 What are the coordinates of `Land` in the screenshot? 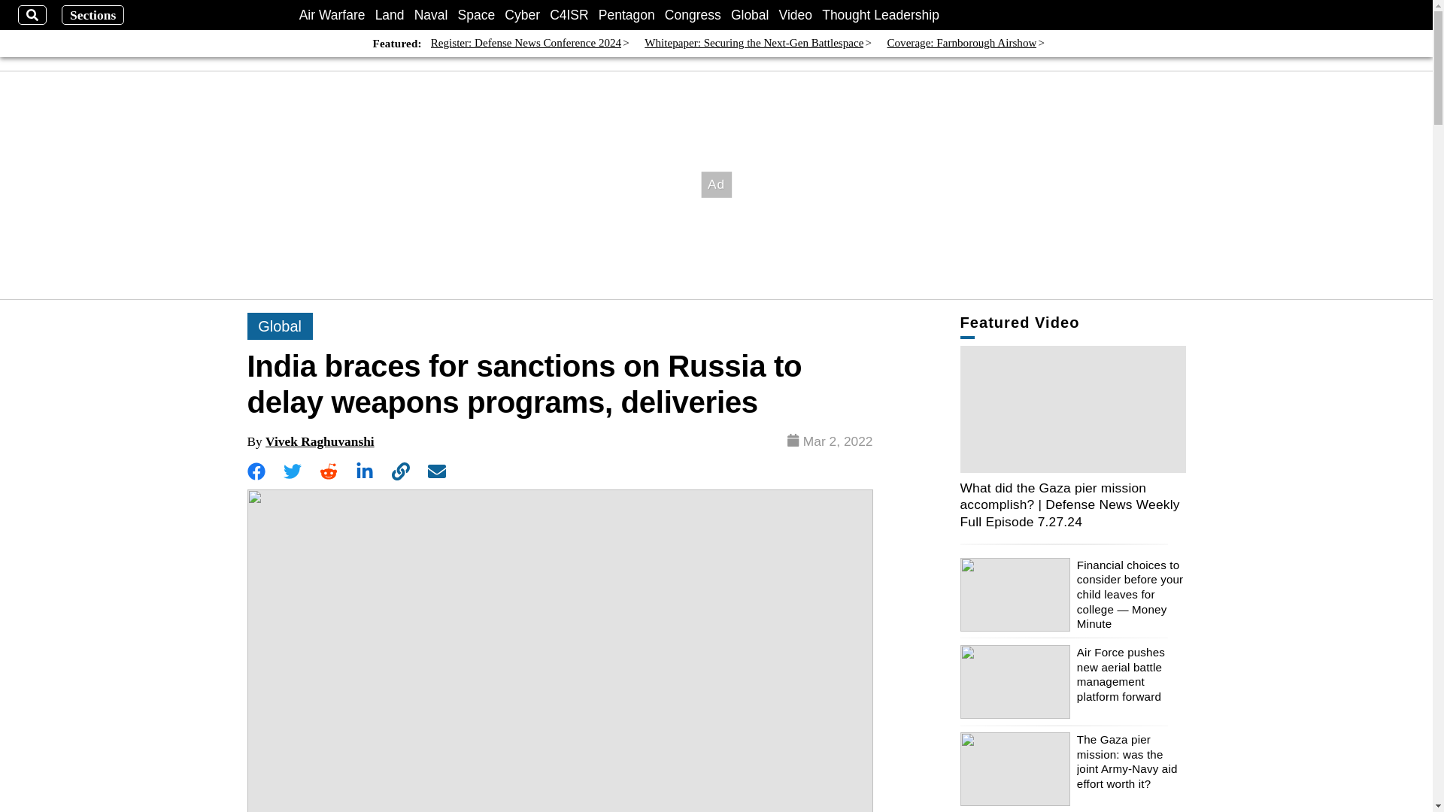 It's located at (390, 15).